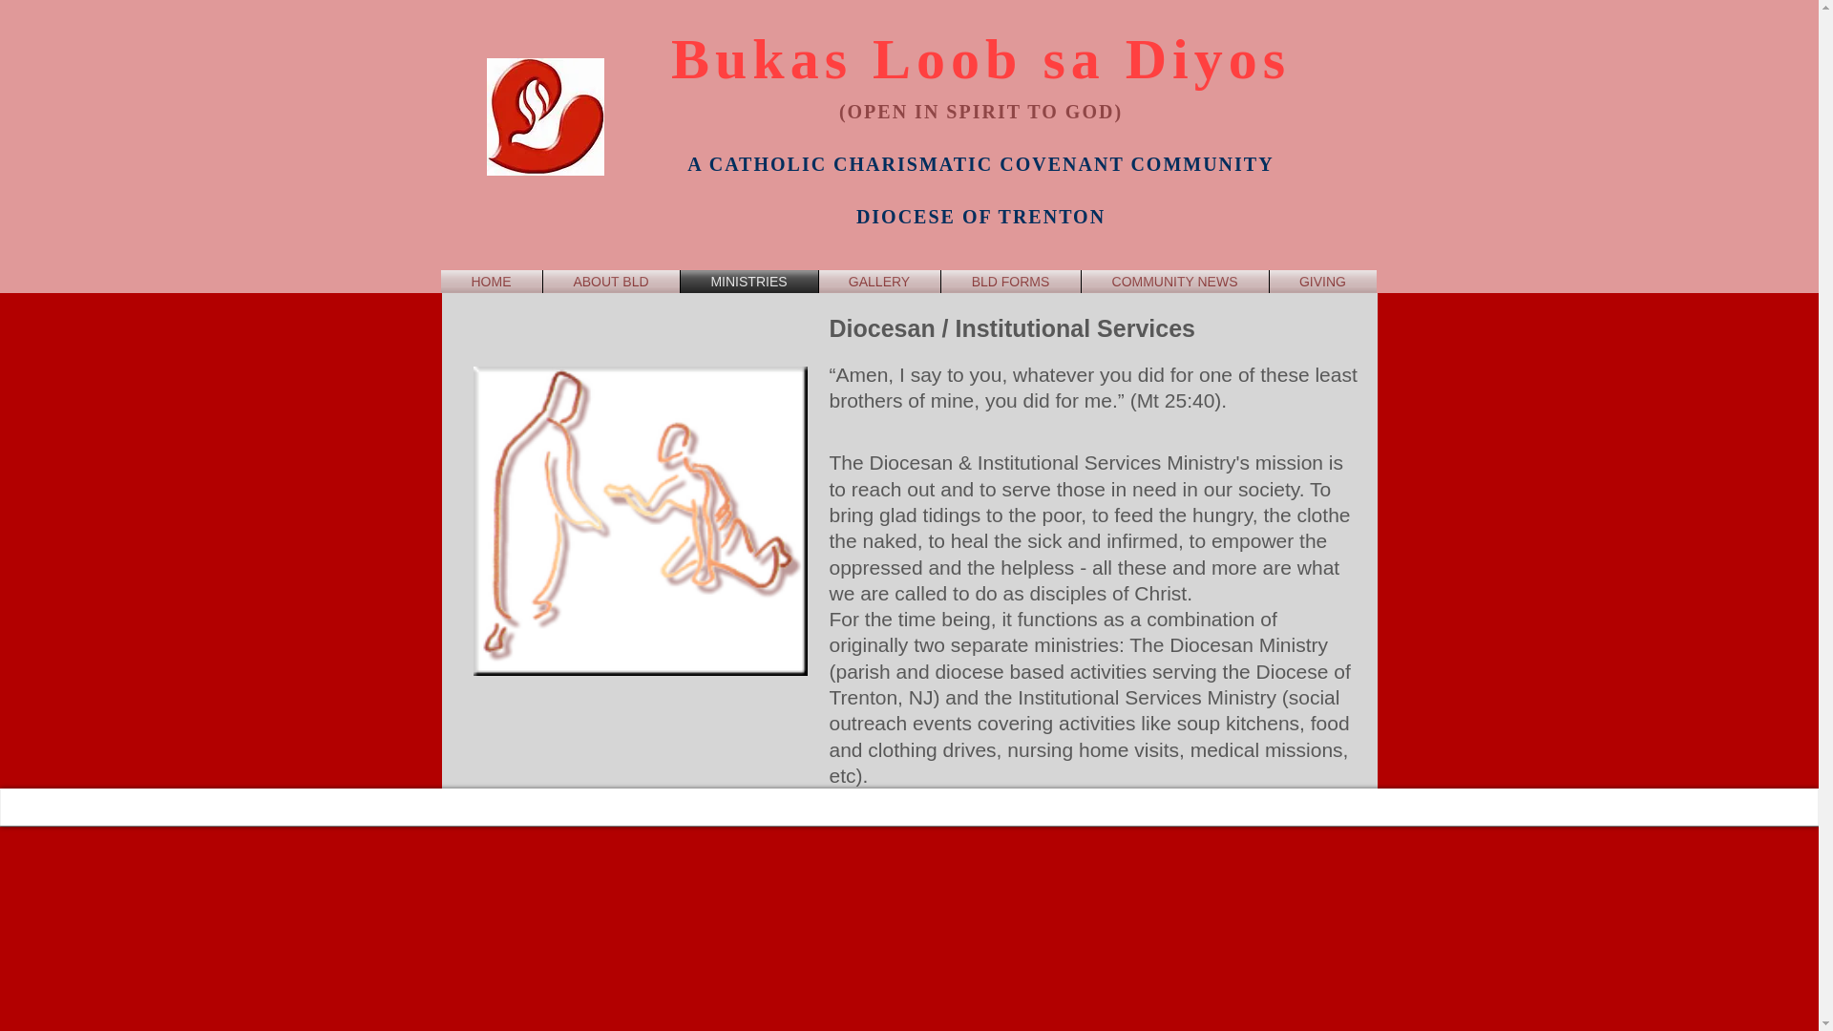 The height and width of the screenshot is (1031, 1833). Describe the element at coordinates (748, 281) in the screenshot. I see `MINISTRIES` at that location.